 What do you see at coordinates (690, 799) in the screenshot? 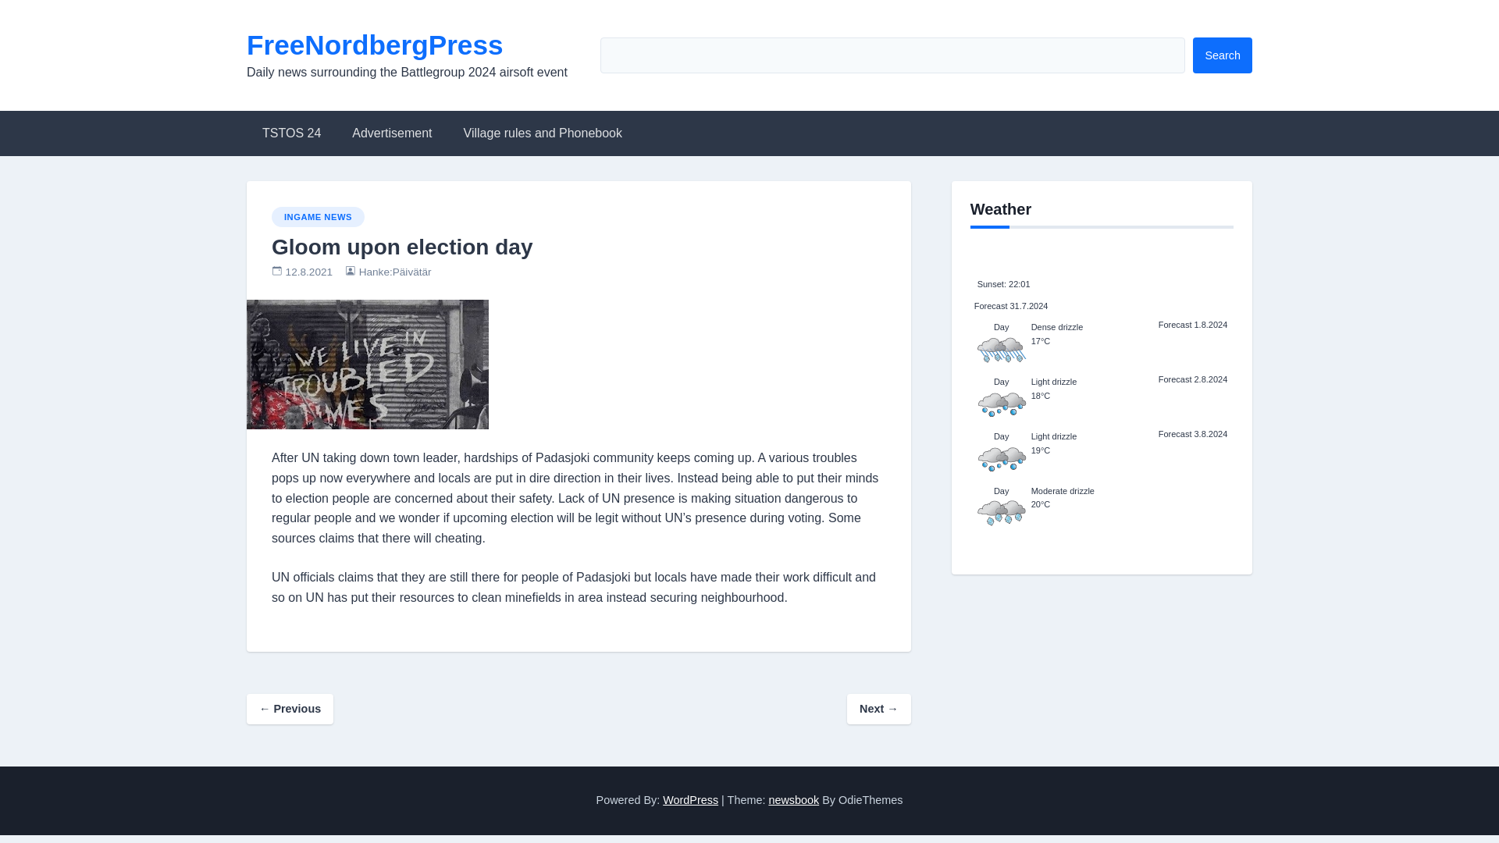
I see `WordPress` at bounding box center [690, 799].